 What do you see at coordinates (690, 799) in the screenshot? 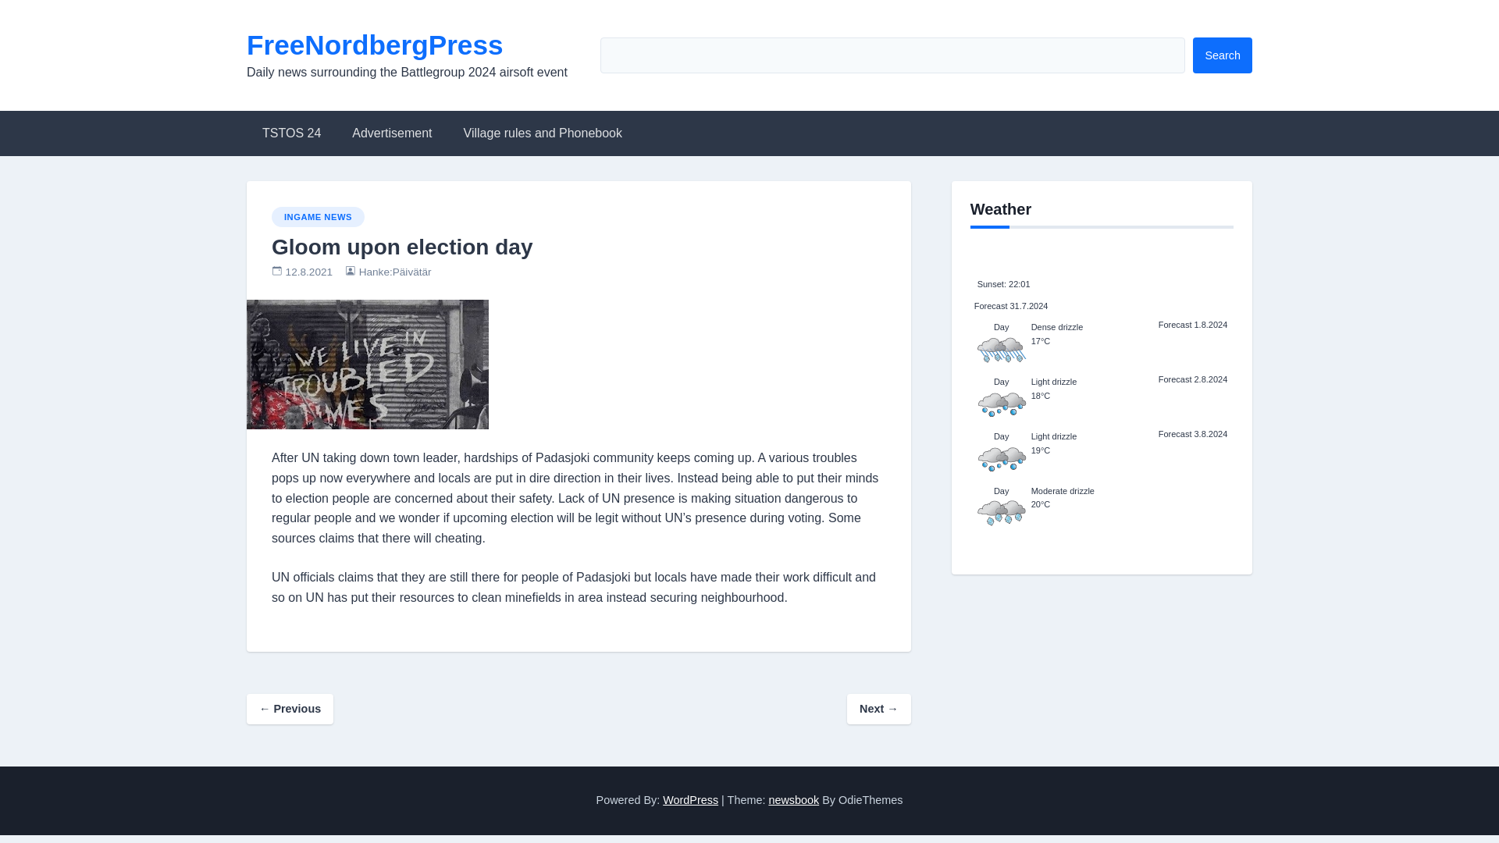
I see `WordPress` at bounding box center [690, 799].